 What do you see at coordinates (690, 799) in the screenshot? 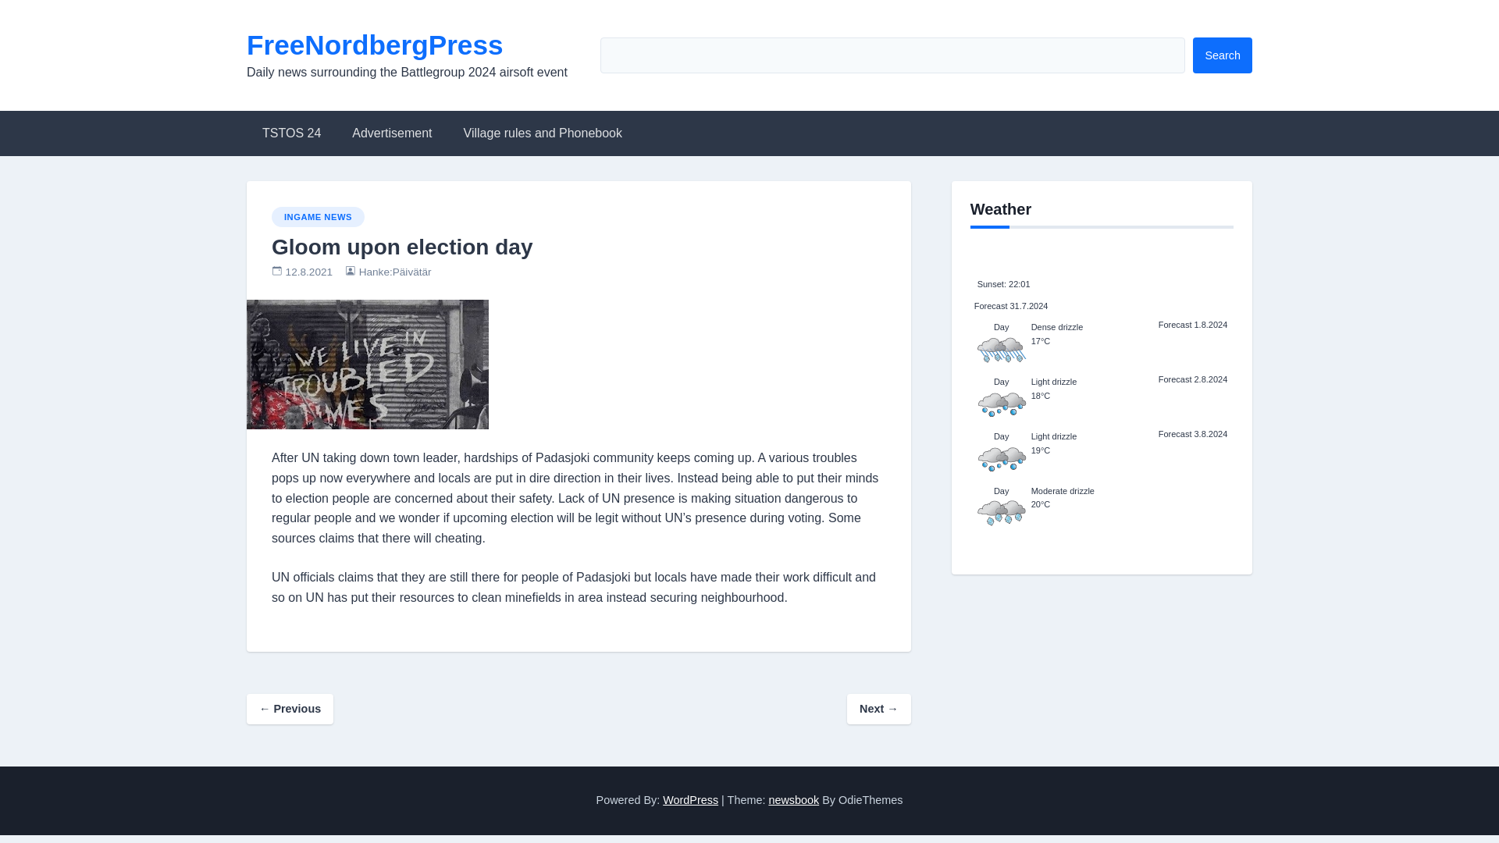
I see `WordPress` at bounding box center [690, 799].